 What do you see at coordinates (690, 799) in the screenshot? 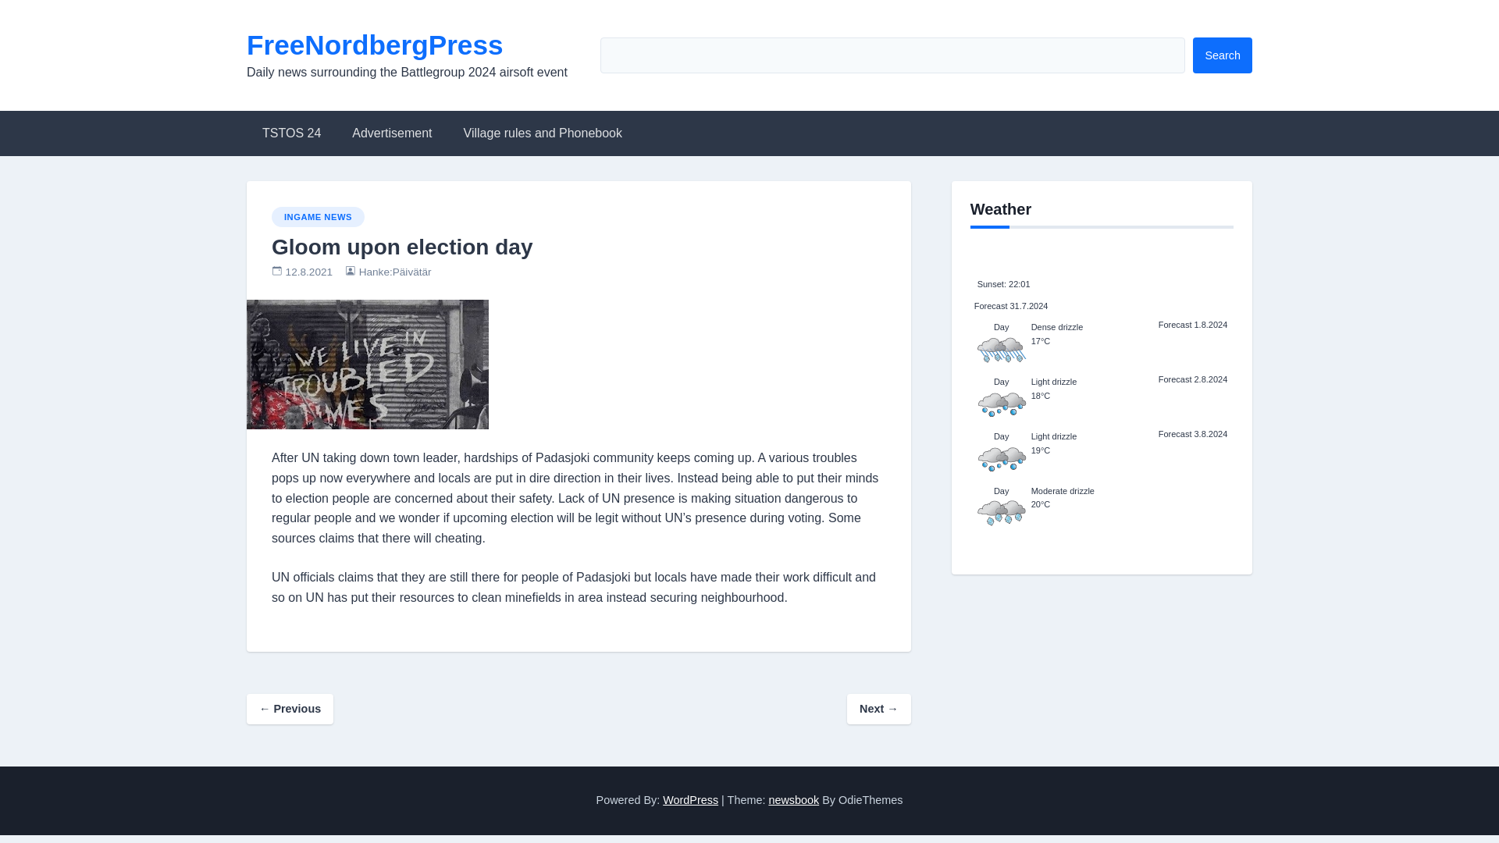
I see `WordPress` at bounding box center [690, 799].